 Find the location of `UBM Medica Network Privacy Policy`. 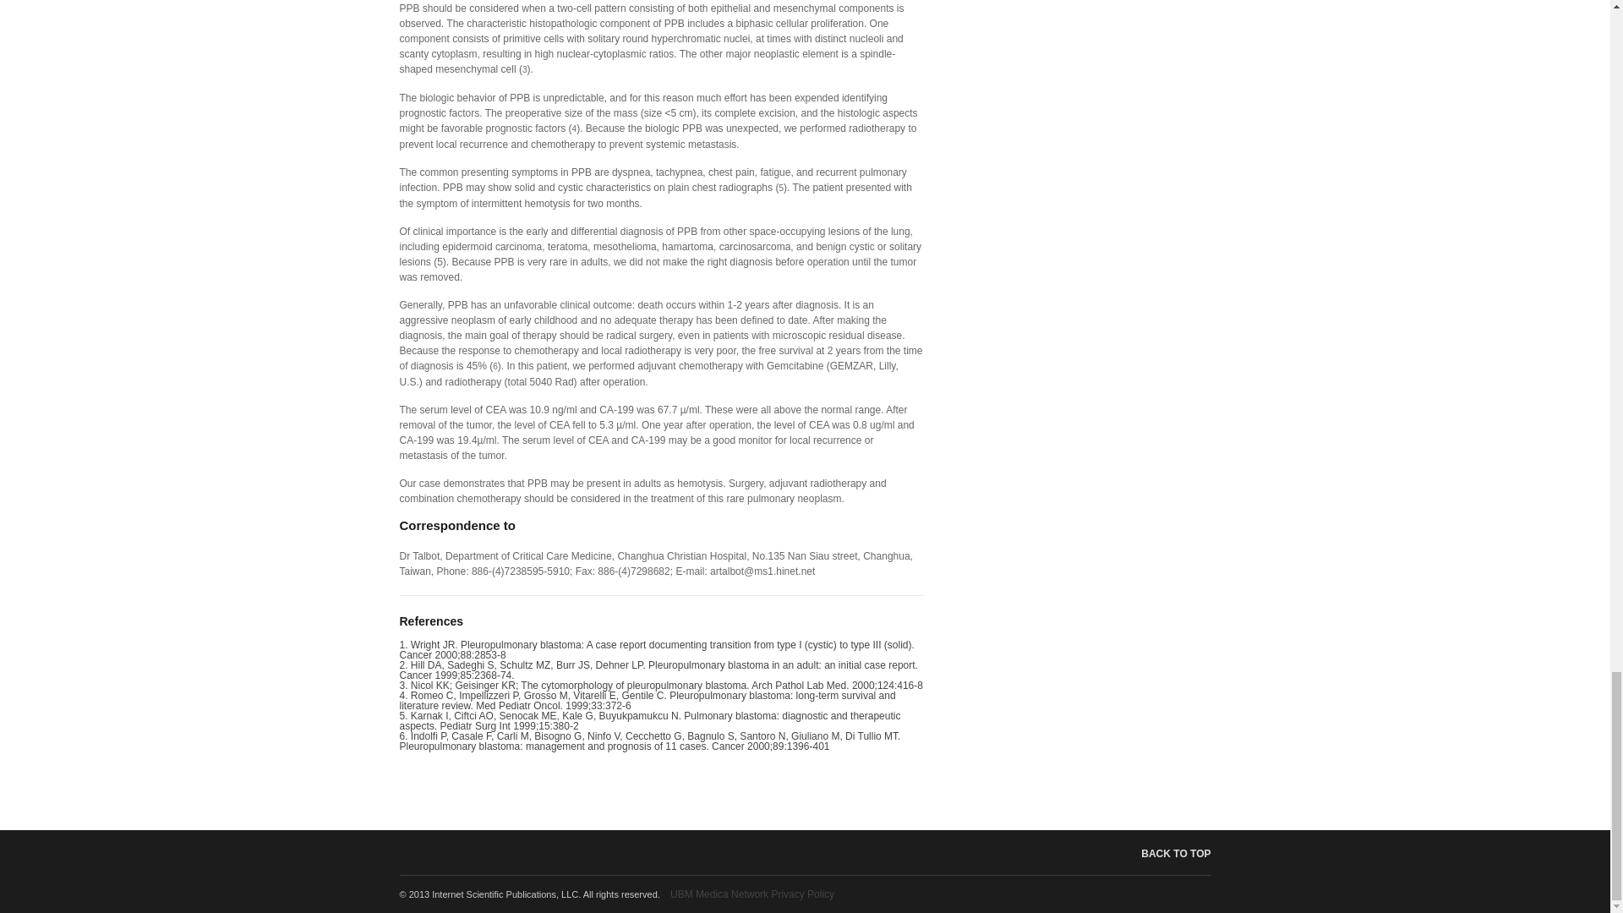

UBM Medica Network Privacy Policy is located at coordinates (751, 894).